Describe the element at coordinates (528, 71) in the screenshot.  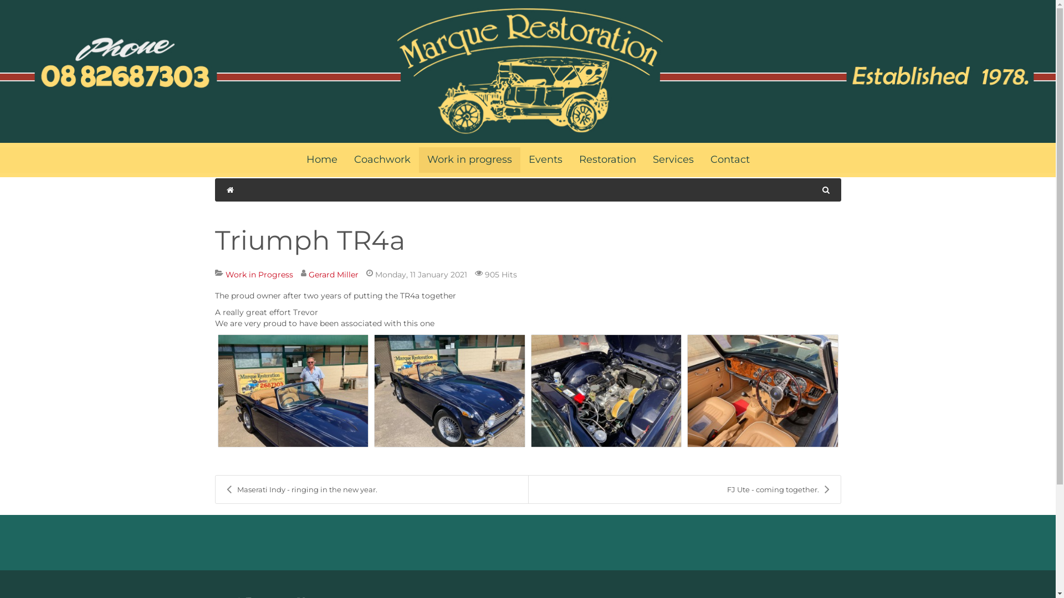
I see `Marque Restoration Adelaide South Australia` at that location.